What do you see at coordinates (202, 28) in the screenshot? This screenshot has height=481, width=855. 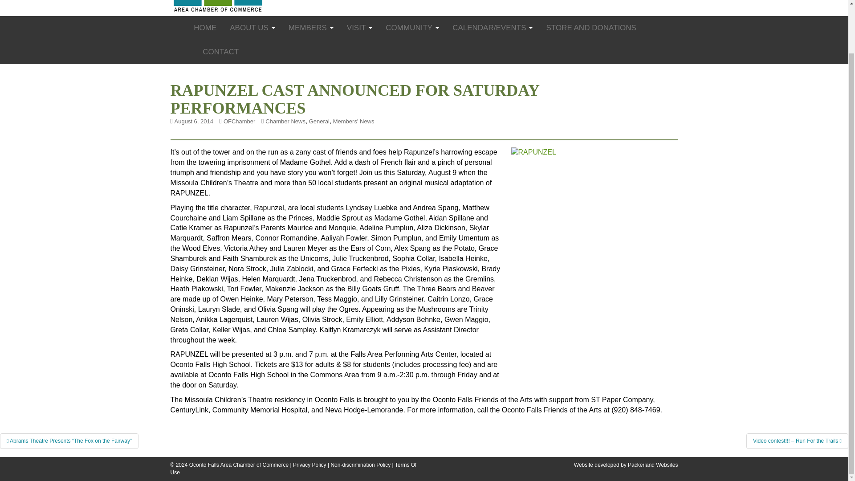 I see `HOME` at bounding box center [202, 28].